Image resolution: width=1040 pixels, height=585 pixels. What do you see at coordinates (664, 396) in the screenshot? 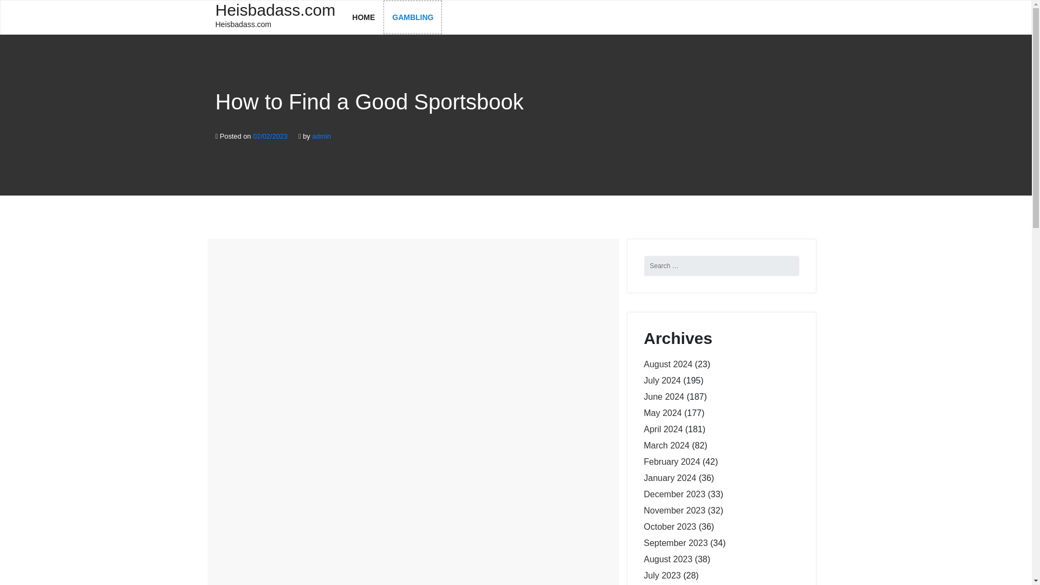
I see `December 2023` at bounding box center [664, 396].